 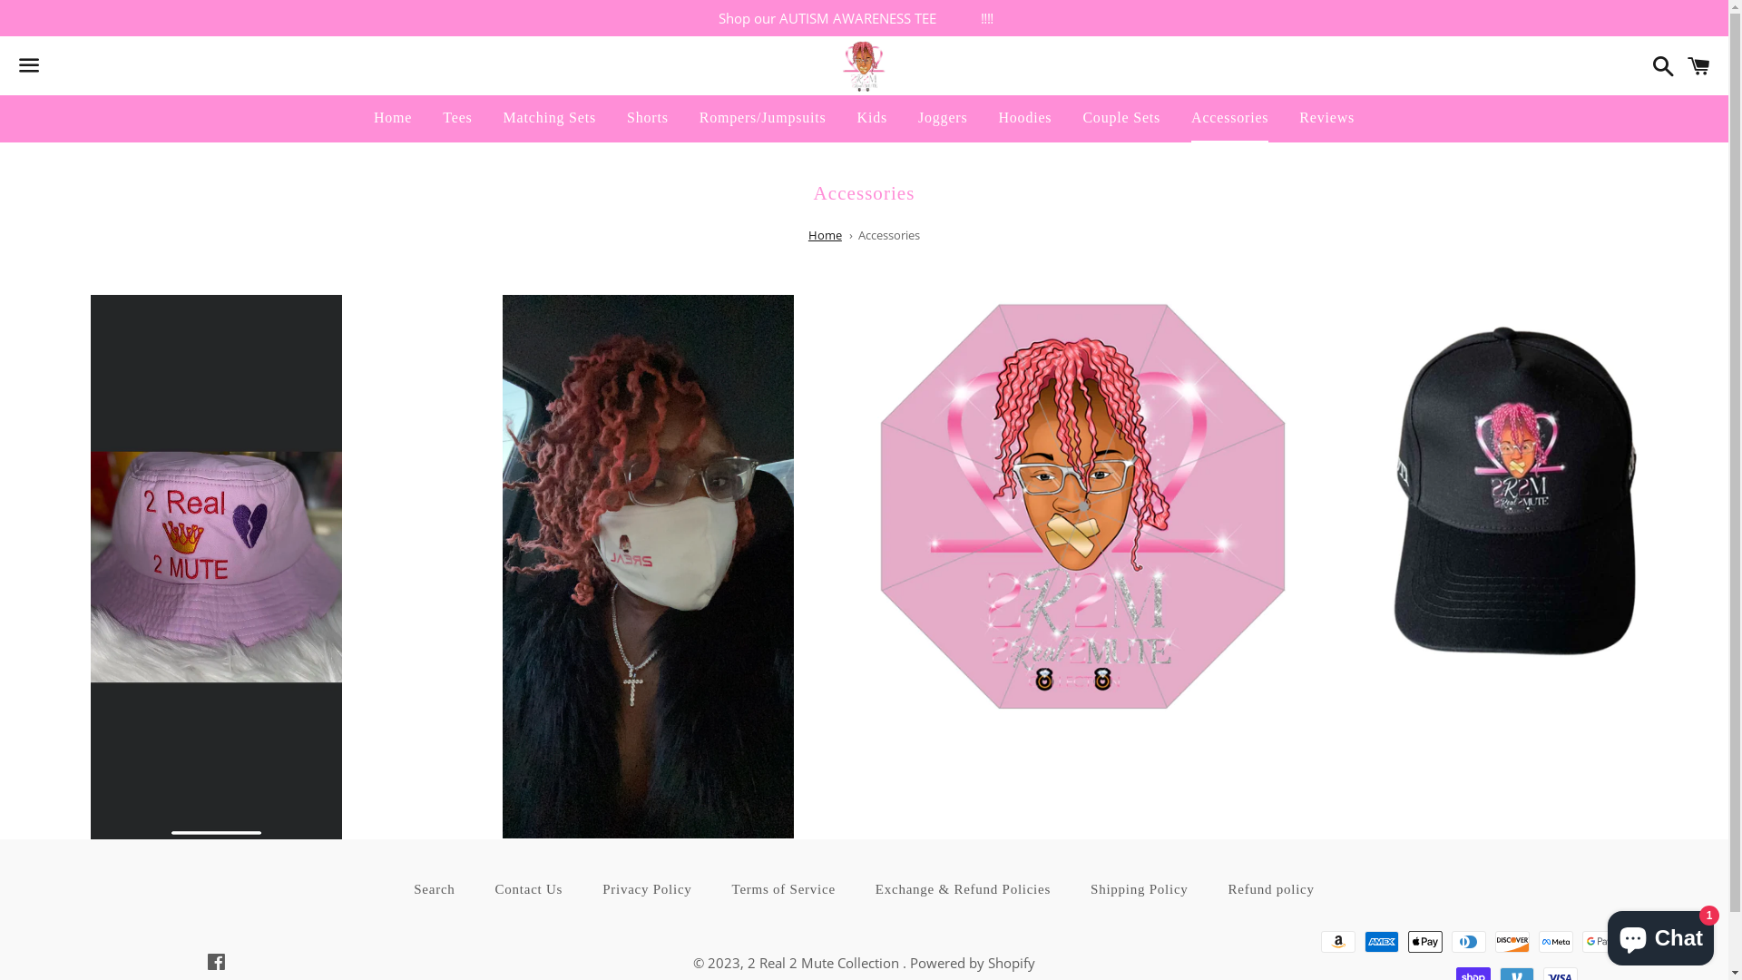 I want to click on Tees, so click(x=457, y=118).